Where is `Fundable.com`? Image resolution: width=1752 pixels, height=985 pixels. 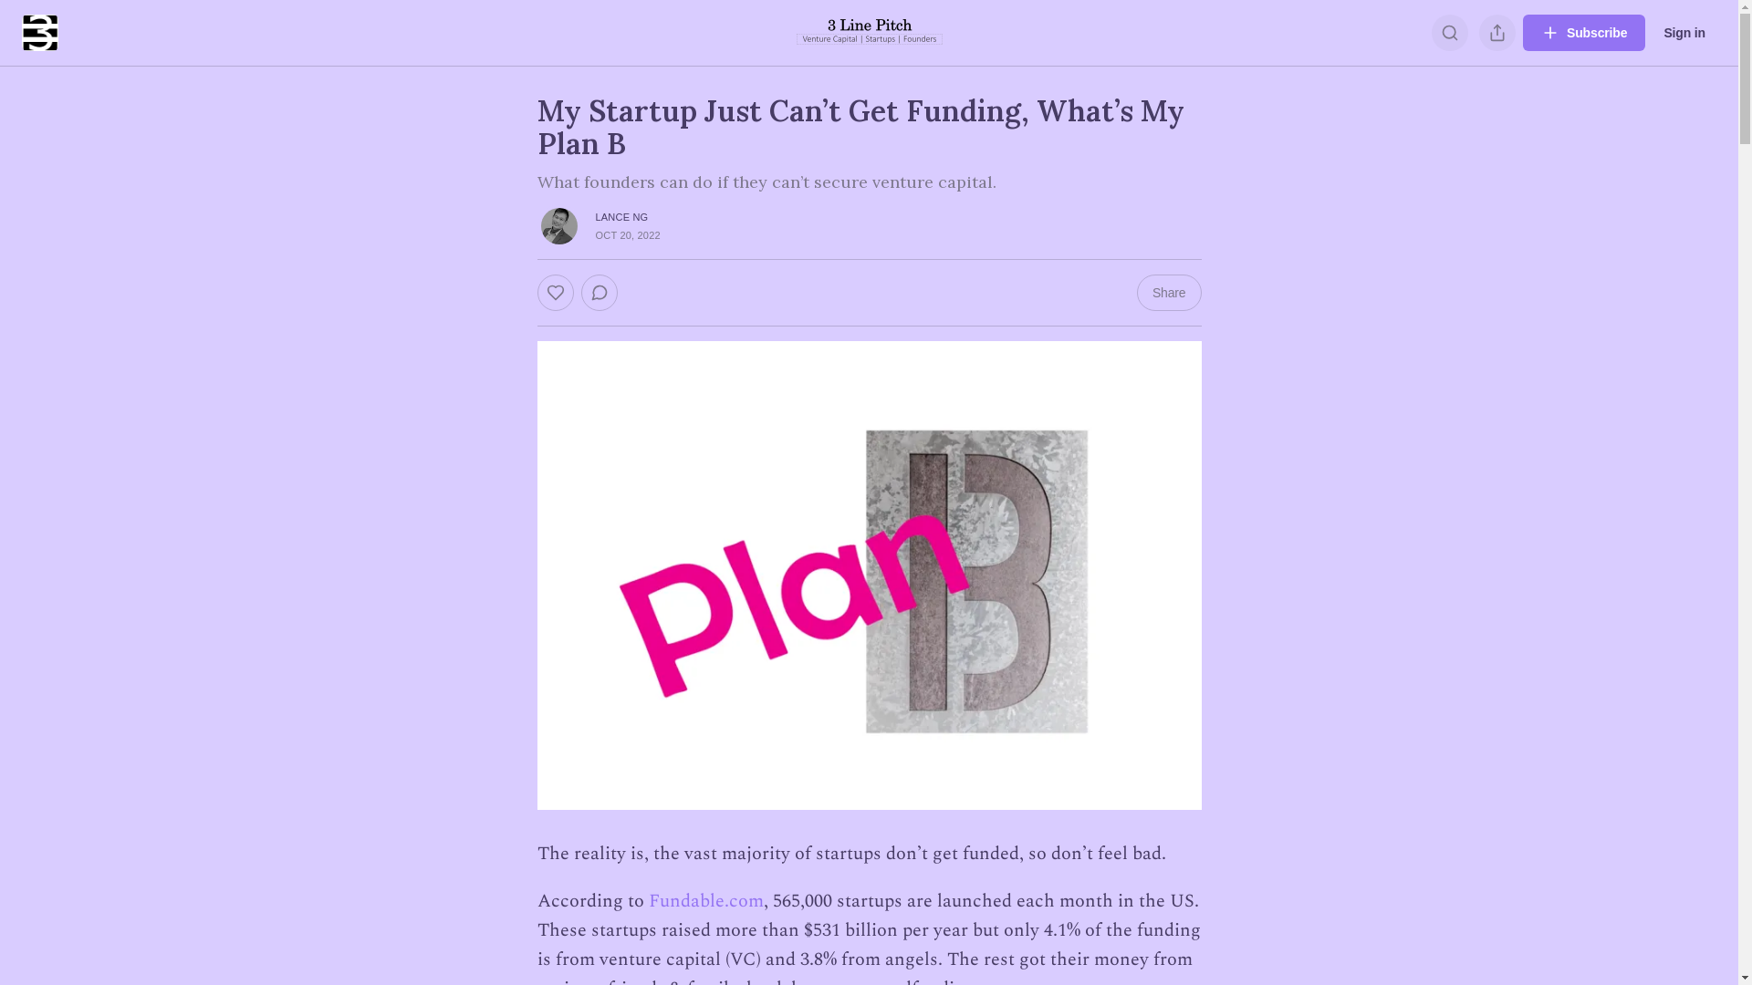
Fundable.com is located at coordinates (705, 901).